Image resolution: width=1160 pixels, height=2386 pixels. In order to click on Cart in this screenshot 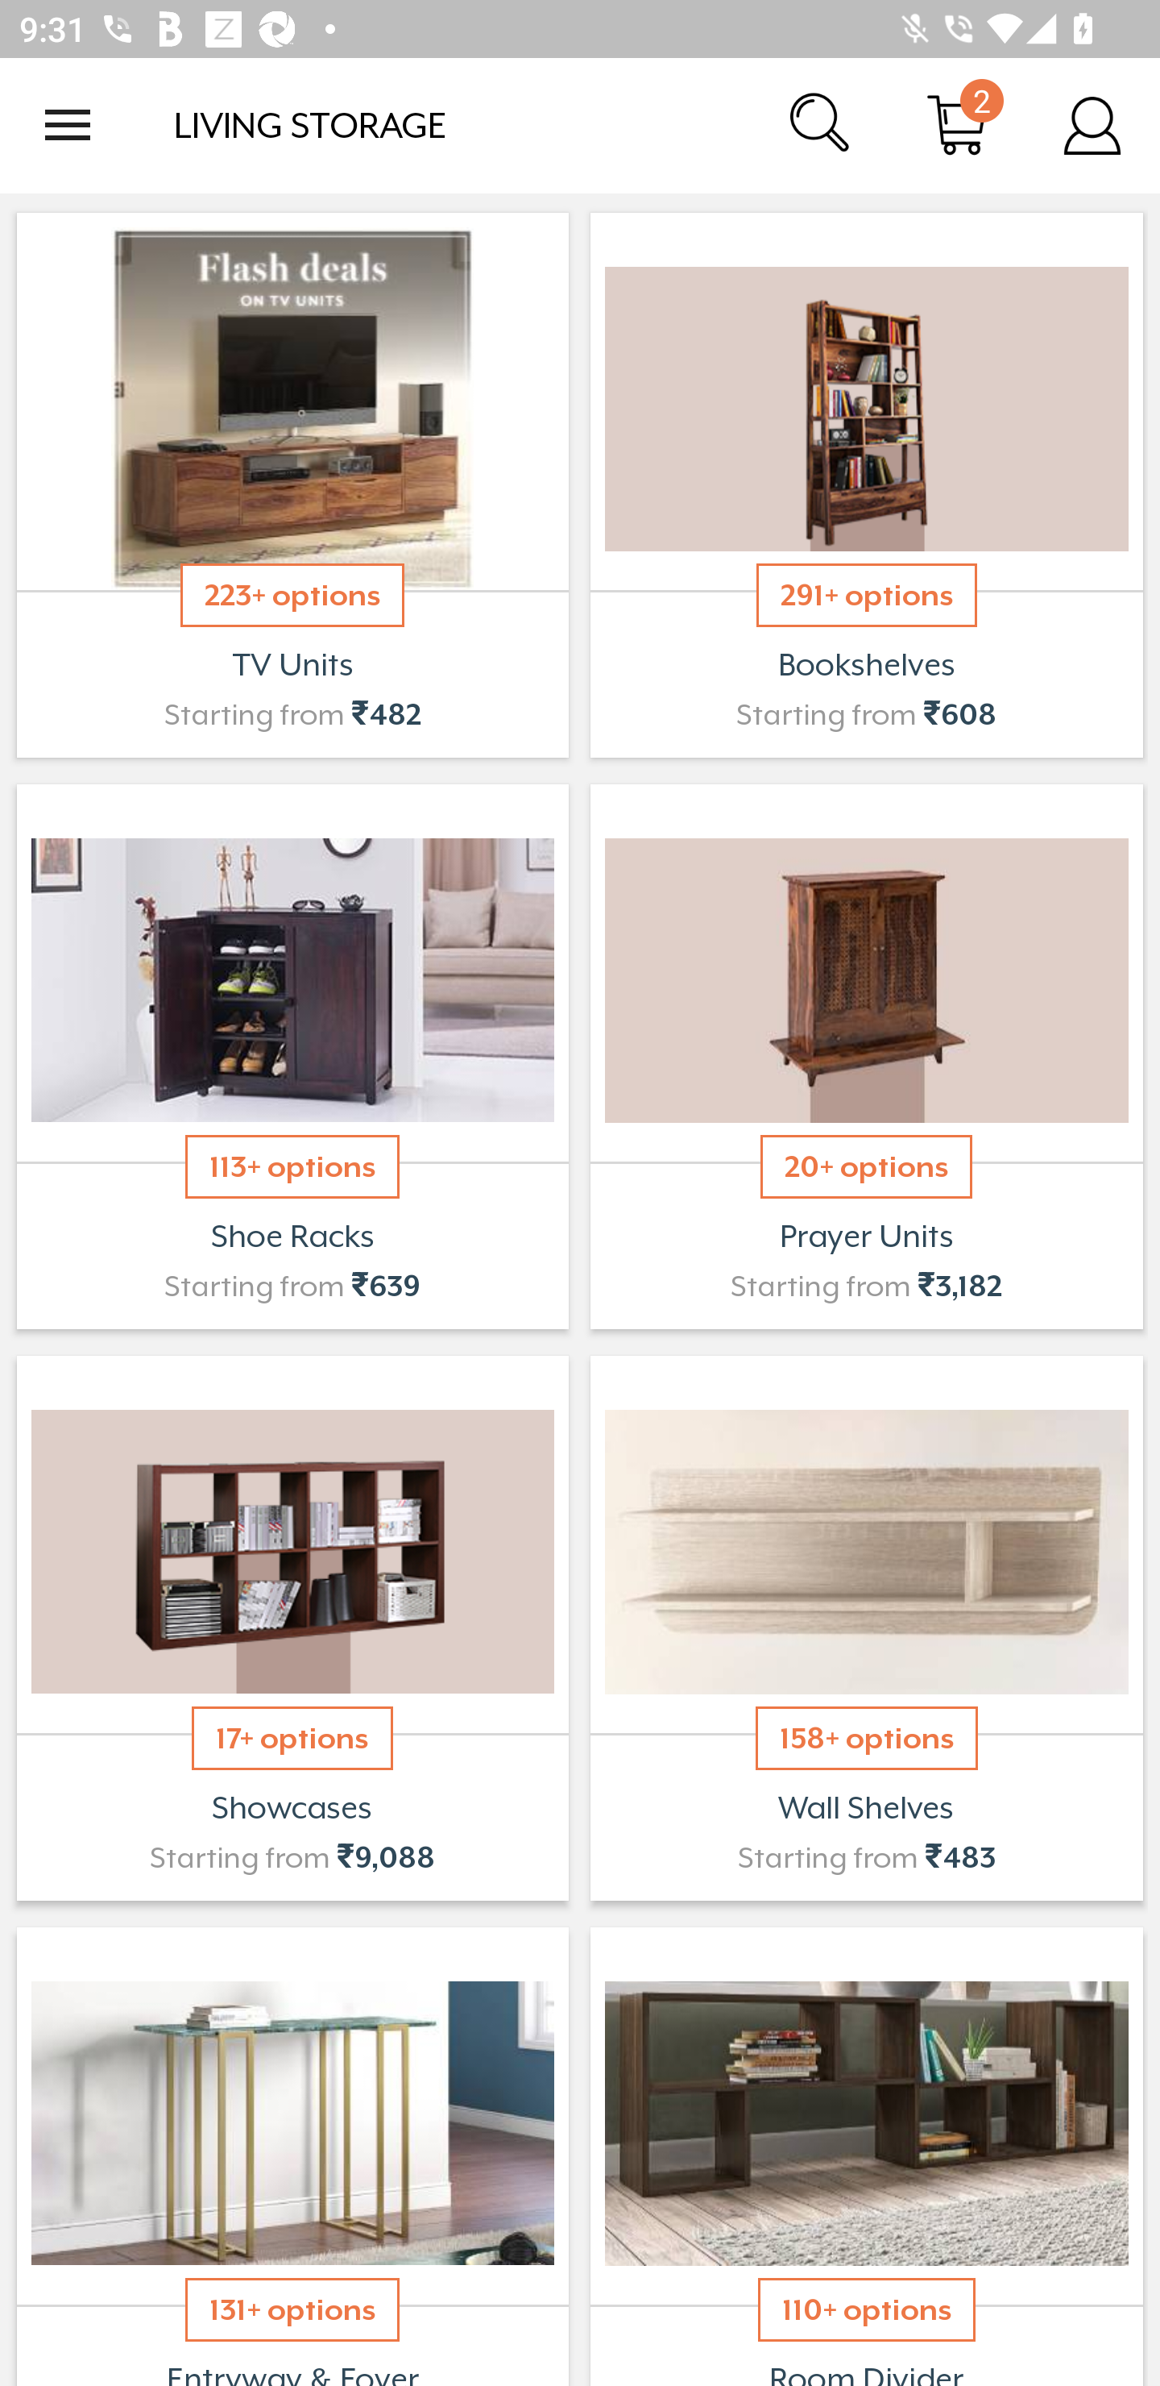, I will do `click(957, 124)`.